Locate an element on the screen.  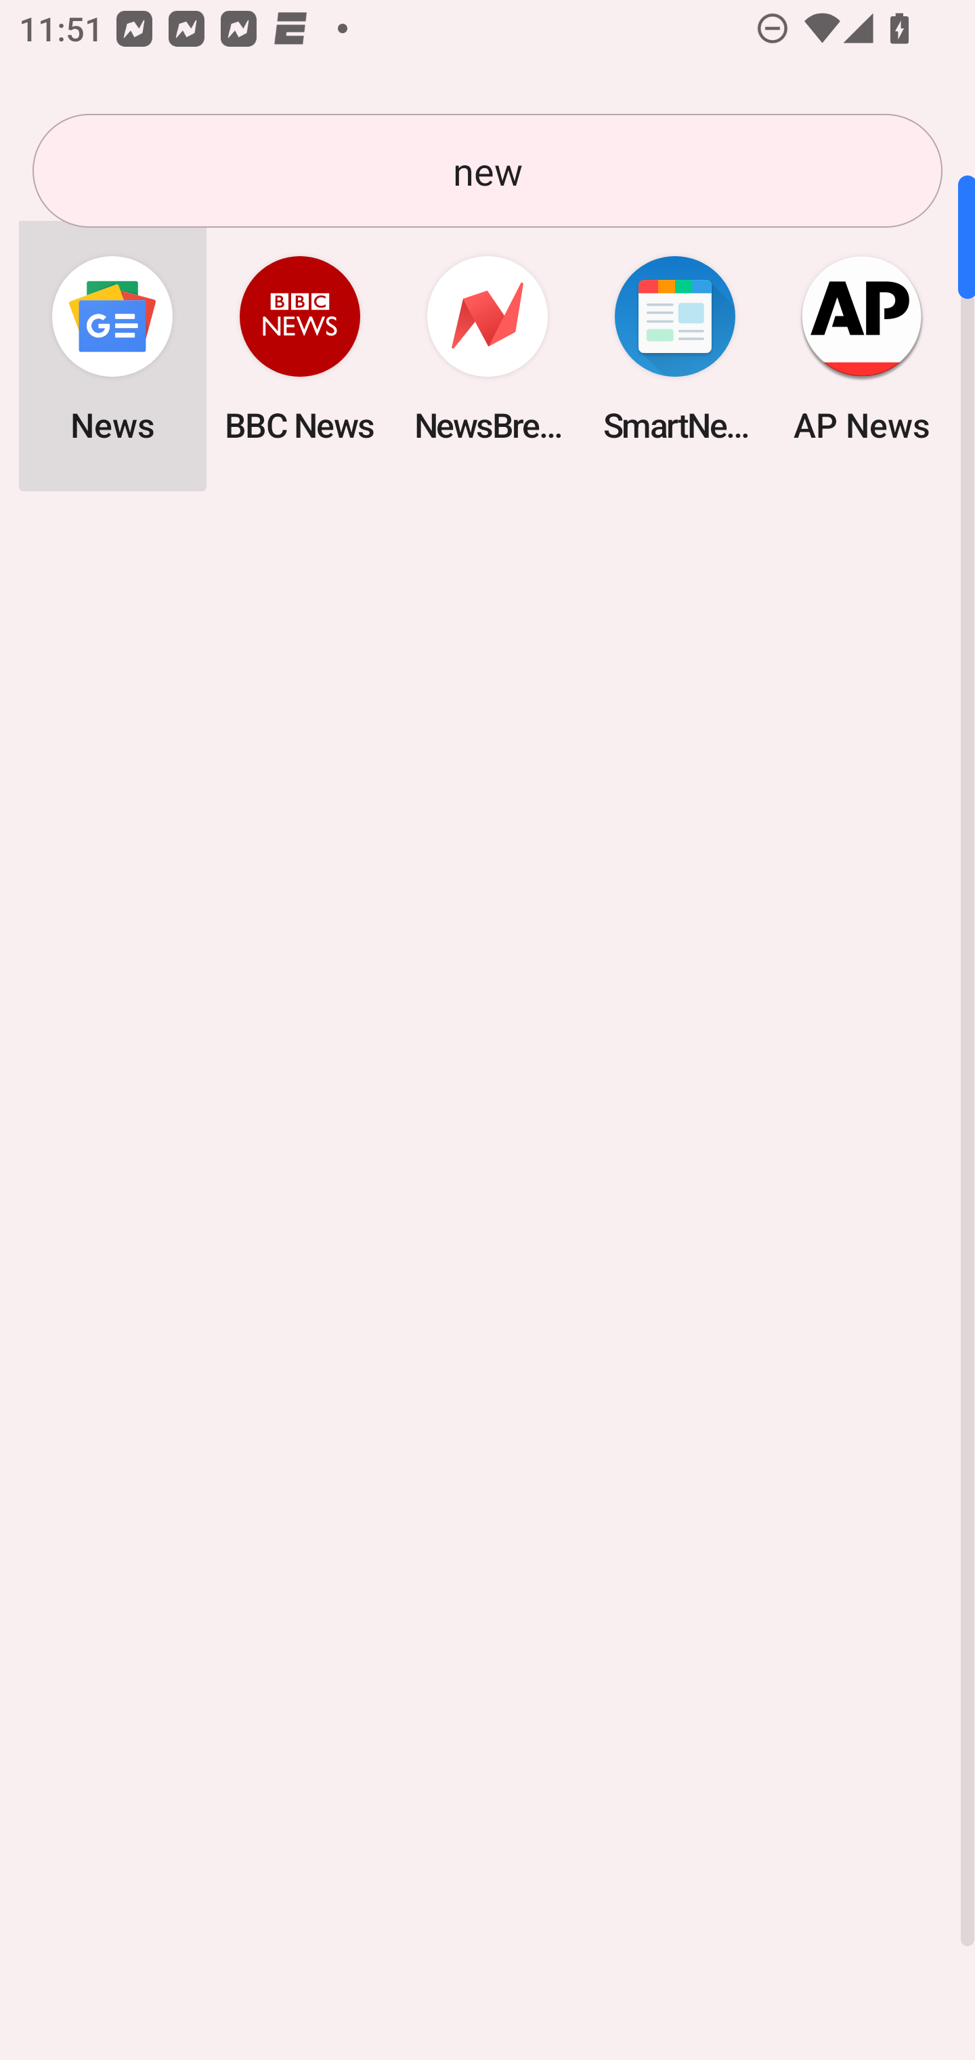
SmartNews is located at coordinates (674, 348).